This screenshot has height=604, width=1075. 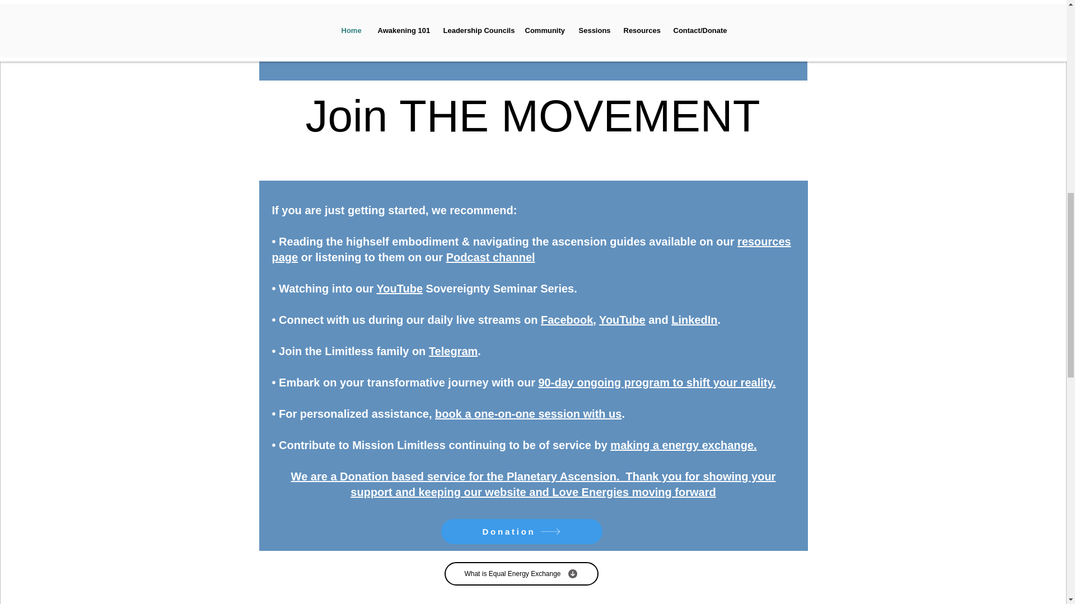 What do you see at coordinates (567, 320) in the screenshot?
I see `Facebook` at bounding box center [567, 320].